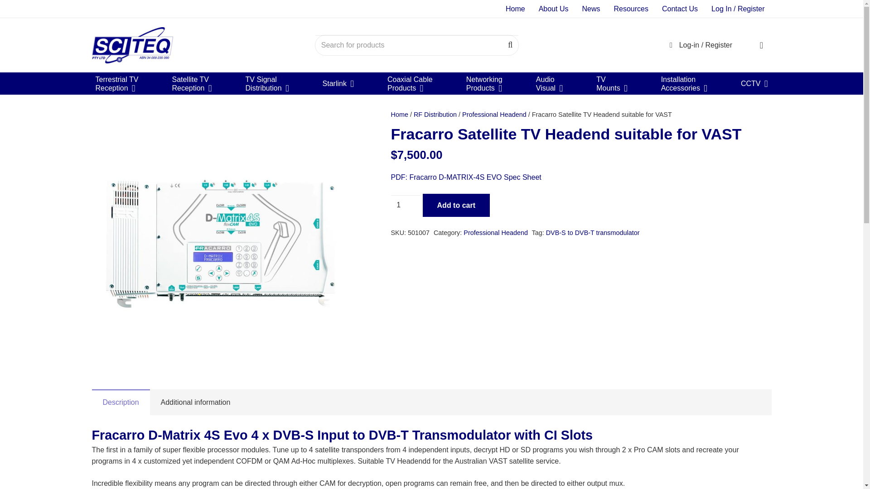 Image resolution: width=870 pixels, height=489 pixels. What do you see at coordinates (116, 84) in the screenshot?
I see `About Us` at bounding box center [116, 84].